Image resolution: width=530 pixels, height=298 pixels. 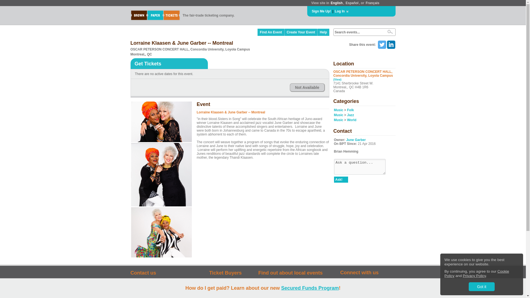 I want to click on Search Events, so click(x=390, y=32).